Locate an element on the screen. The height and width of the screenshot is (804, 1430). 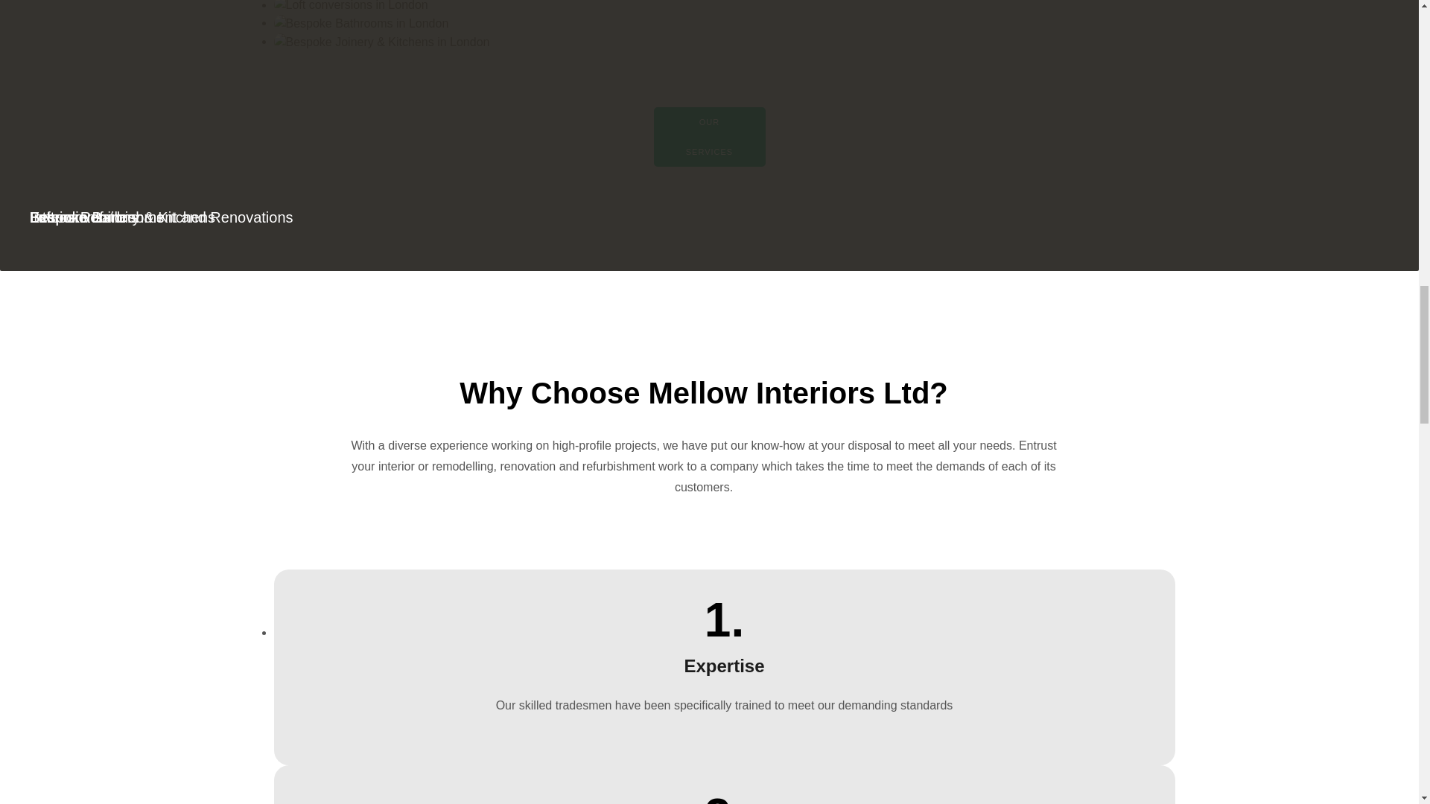
Loft conversions is located at coordinates (725, 7).